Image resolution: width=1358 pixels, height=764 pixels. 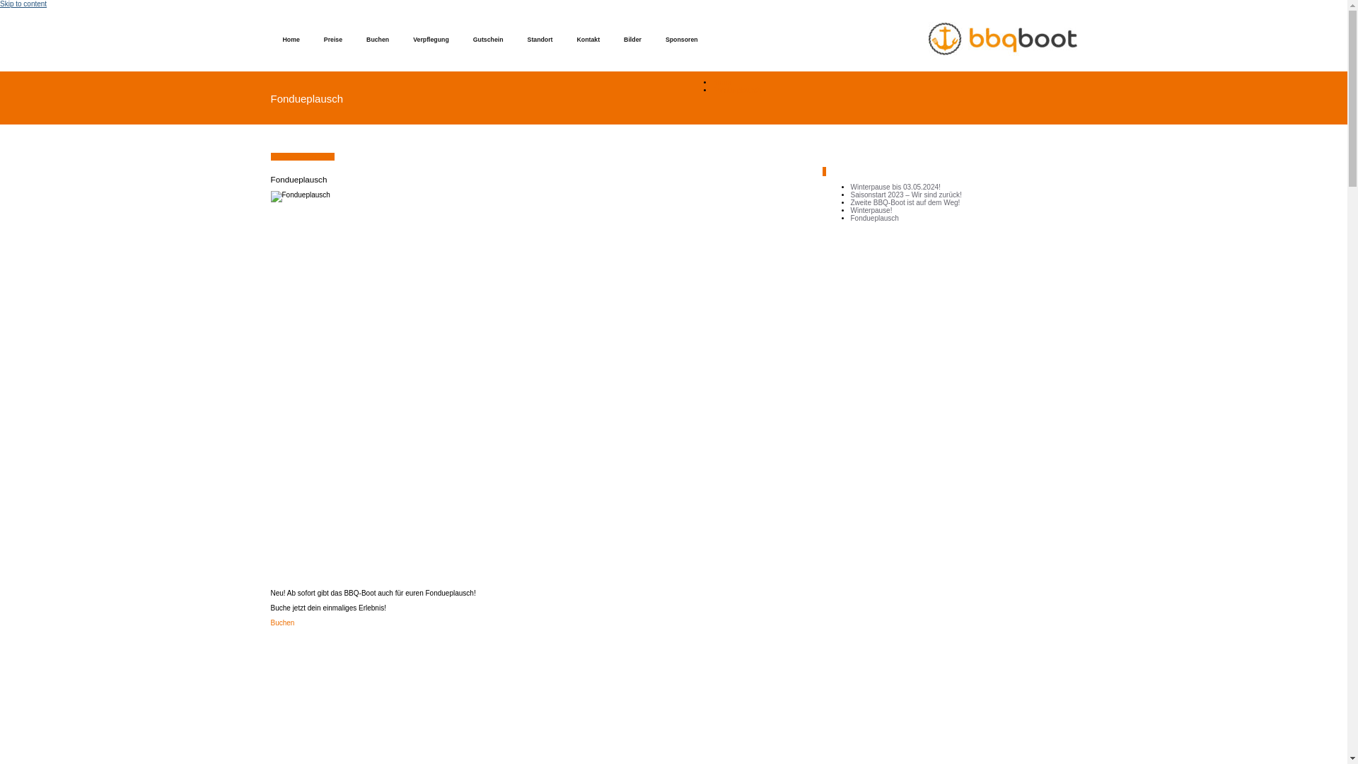 What do you see at coordinates (905, 202) in the screenshot?
I see `Zweite BBQ-Boot ist auf dem Weg!` at bounding box center [905, 202].